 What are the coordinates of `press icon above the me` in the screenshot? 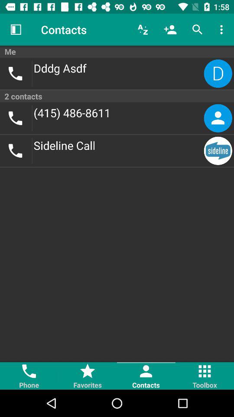 It's located at (223, 30).